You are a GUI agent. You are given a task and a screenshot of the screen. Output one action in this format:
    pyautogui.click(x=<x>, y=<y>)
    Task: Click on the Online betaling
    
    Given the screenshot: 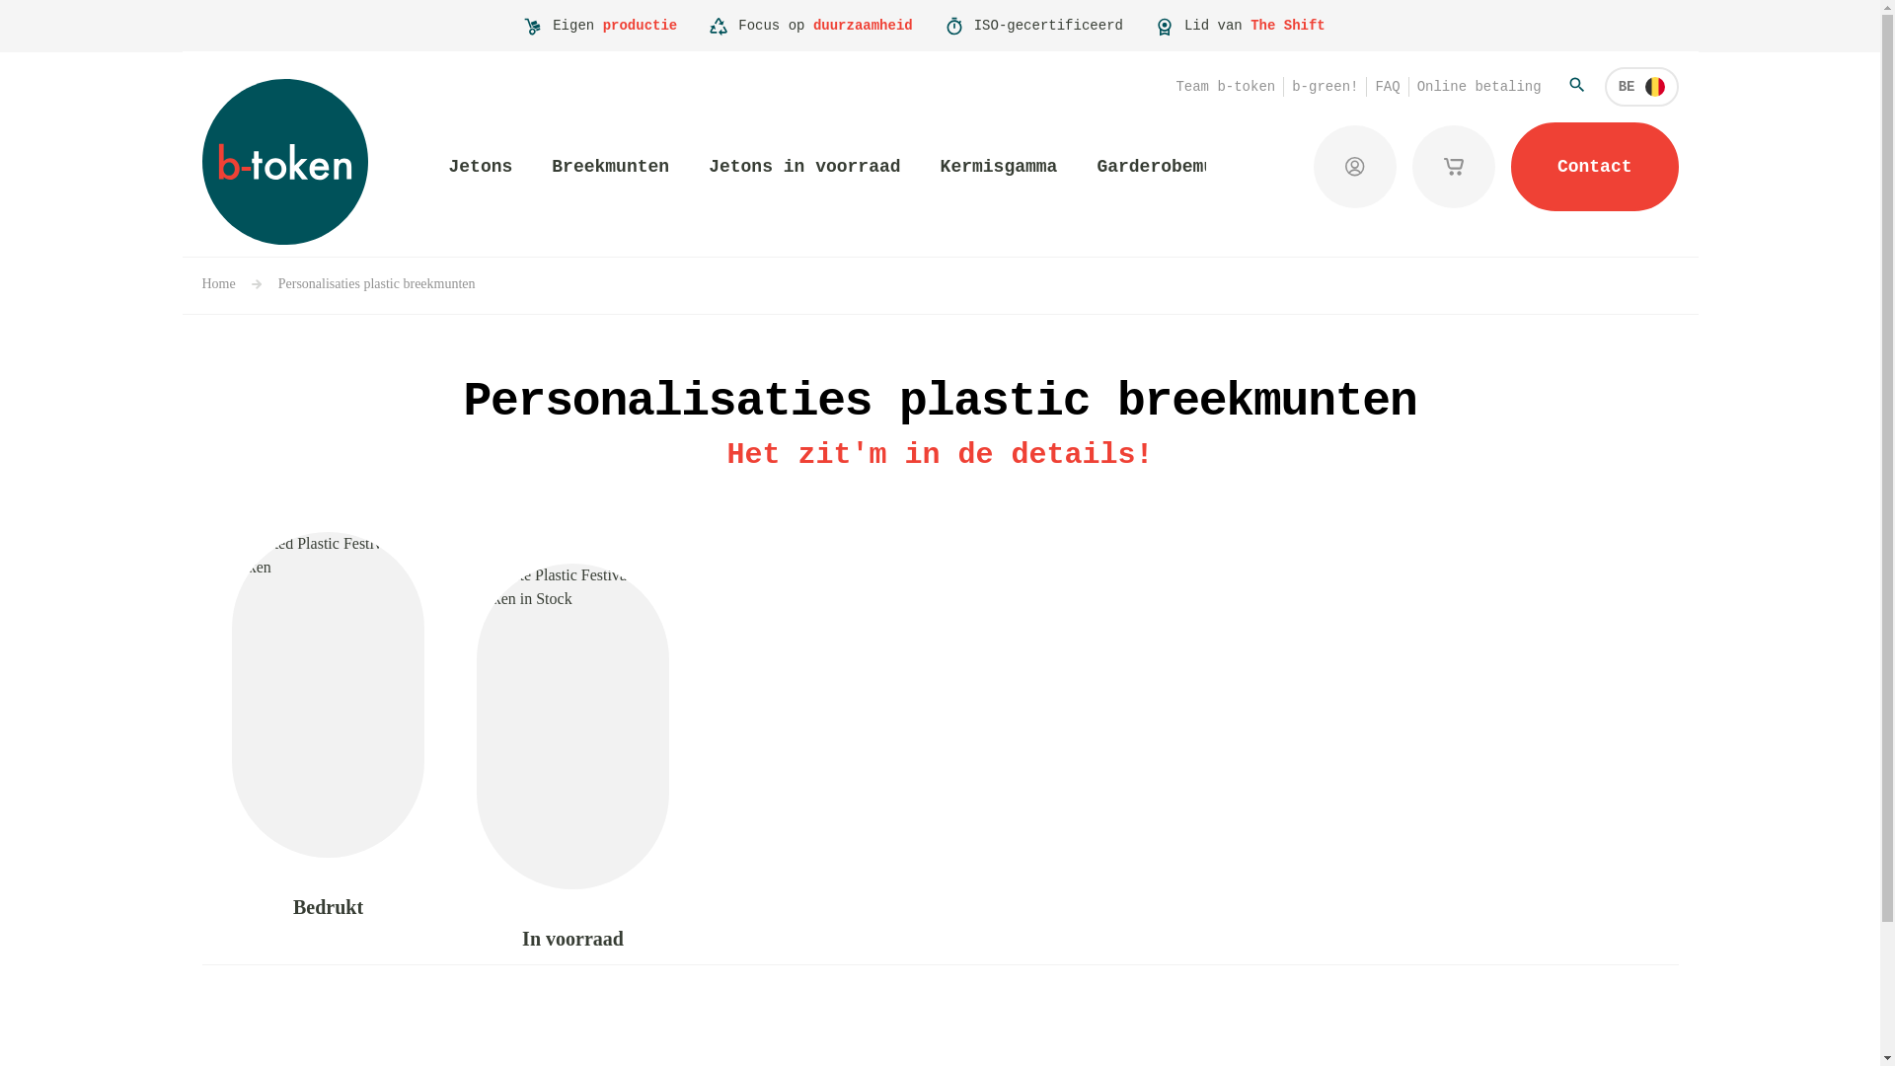 What is the action you would take?
    pyautogui.click(x=1479, y=87)
    